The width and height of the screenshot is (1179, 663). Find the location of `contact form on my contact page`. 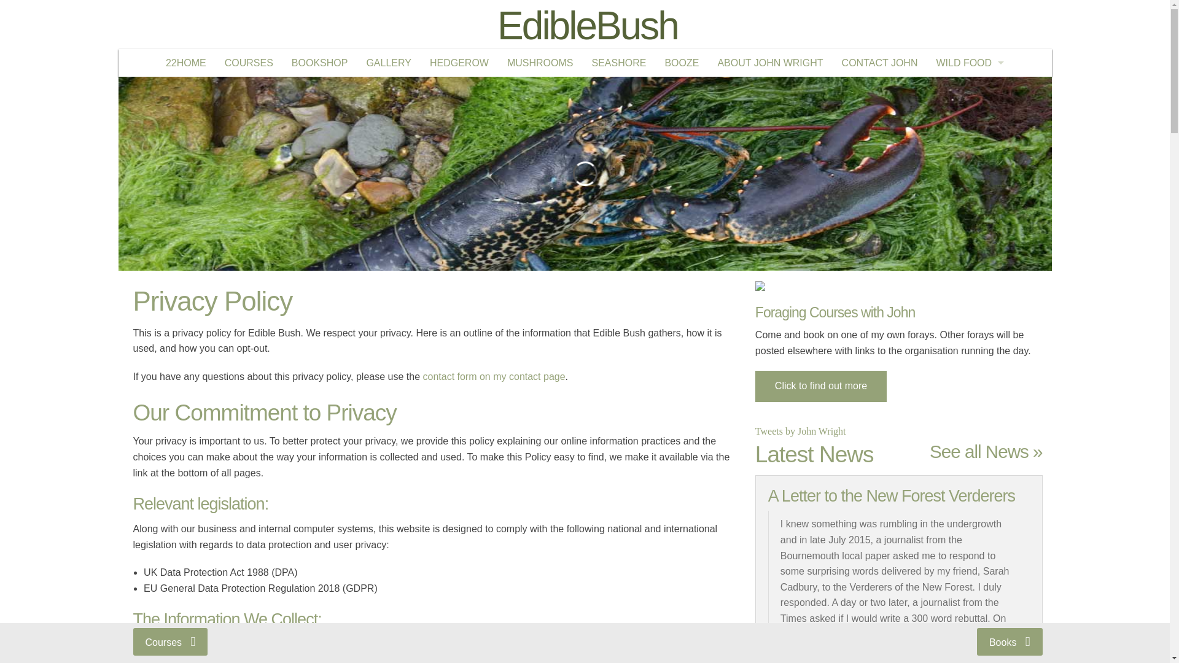

contact form on my contact page is located at coordinates (493, 376).